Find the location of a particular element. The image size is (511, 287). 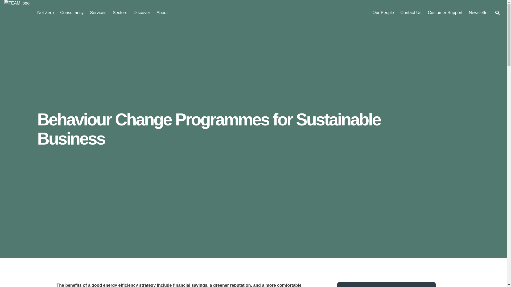

Newsletter is located at coordinates (479, 13).